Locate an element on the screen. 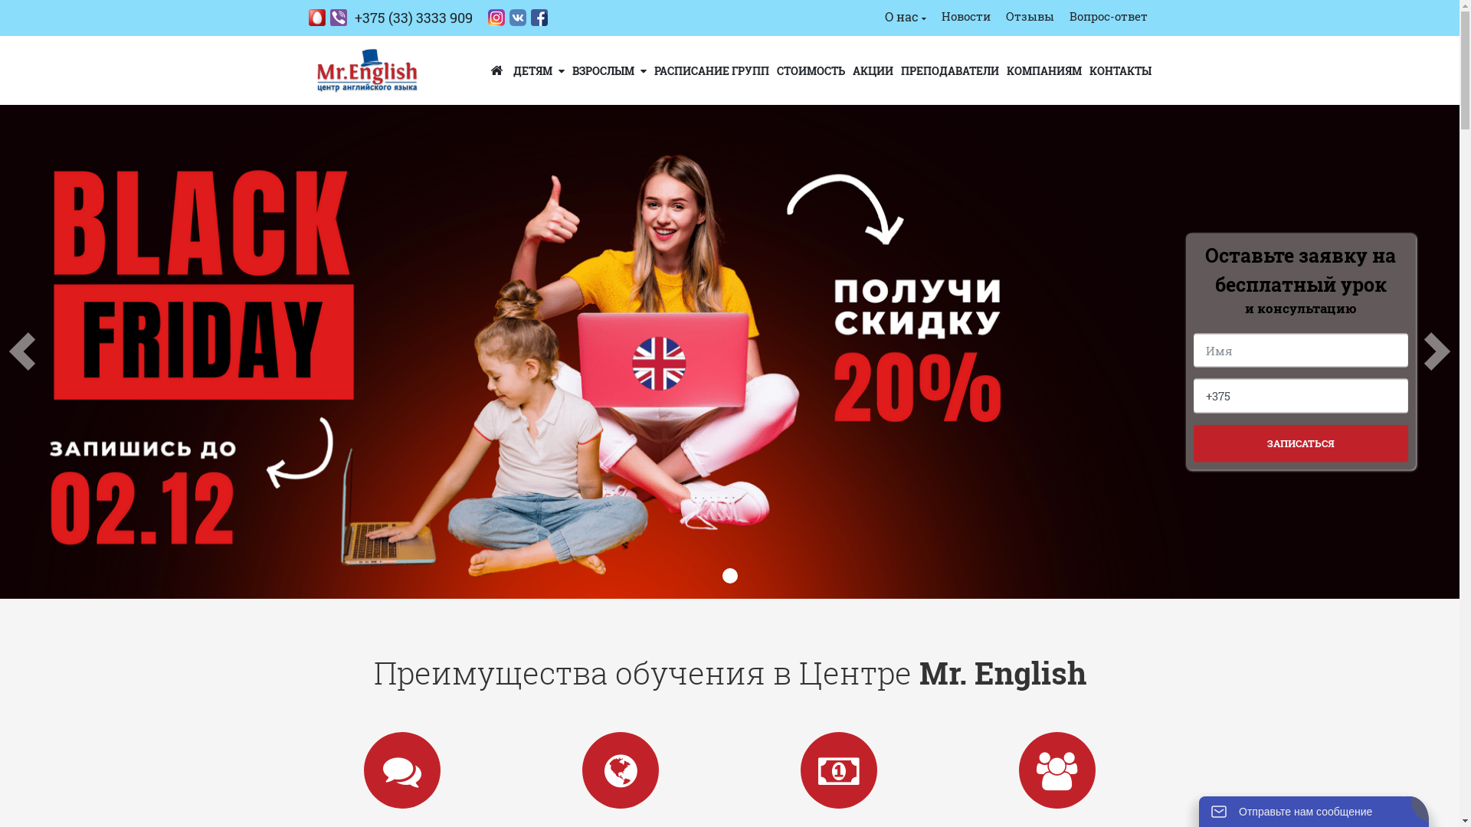 Image resolution: width=1471 pixels, height=827 pixels. Next is located at coordinates (1437, 352).